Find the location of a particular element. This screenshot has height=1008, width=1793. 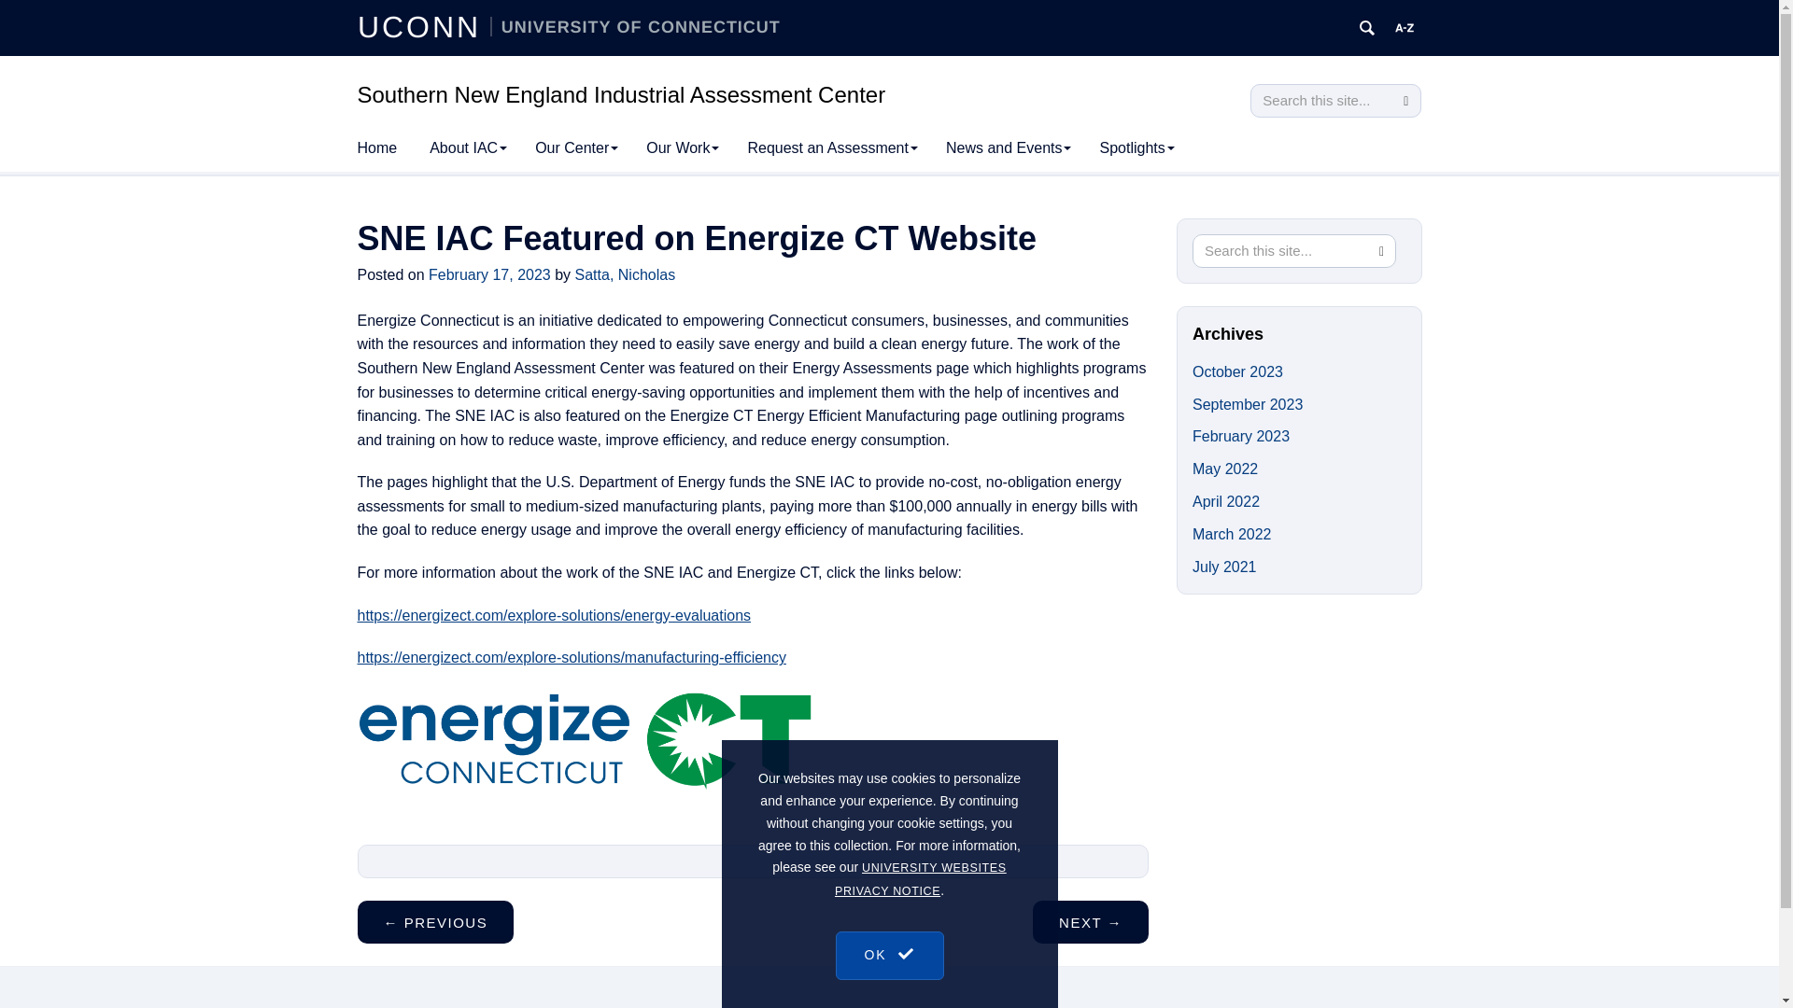

Search is located at coordinates (1405, 101).